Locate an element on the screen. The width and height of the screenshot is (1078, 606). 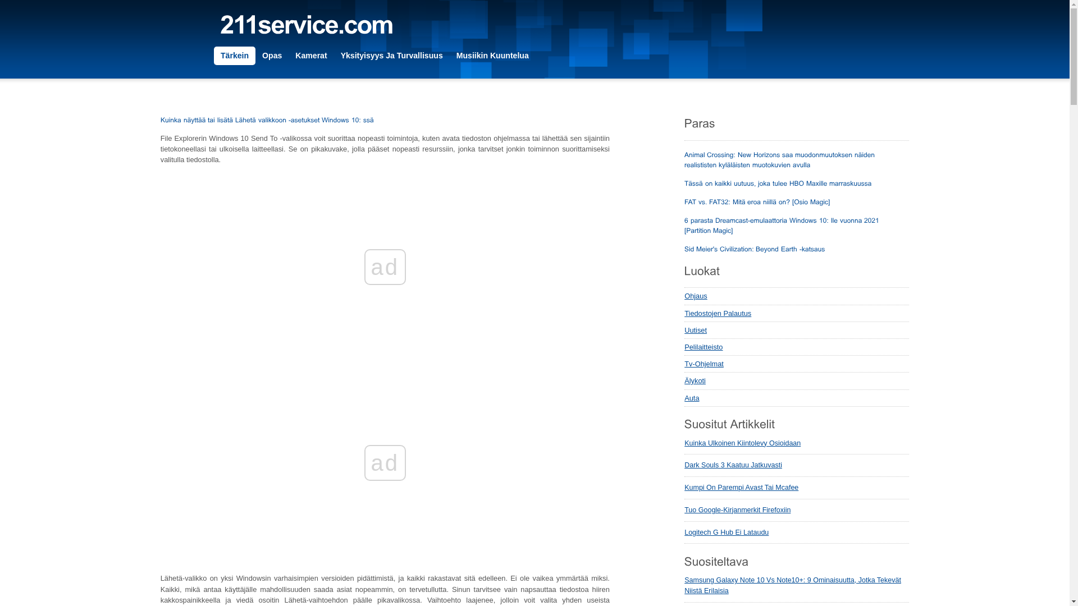
Tiedostojen Palautus is located at coordinates (797, 314).